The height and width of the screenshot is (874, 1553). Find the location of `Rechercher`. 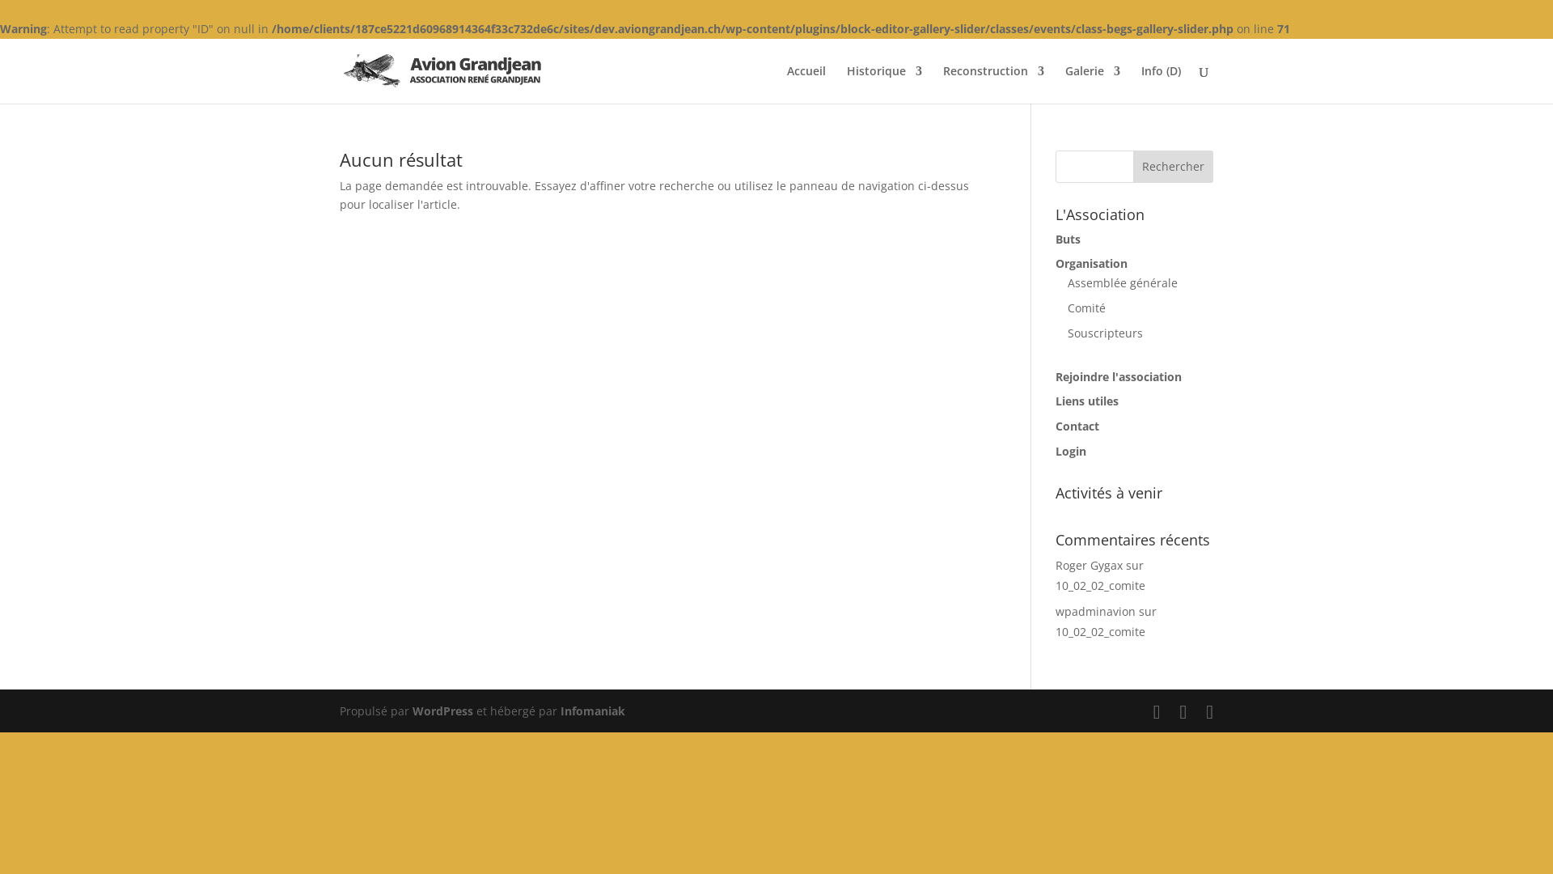

Rechercher is located at coordinates (1173, 167).